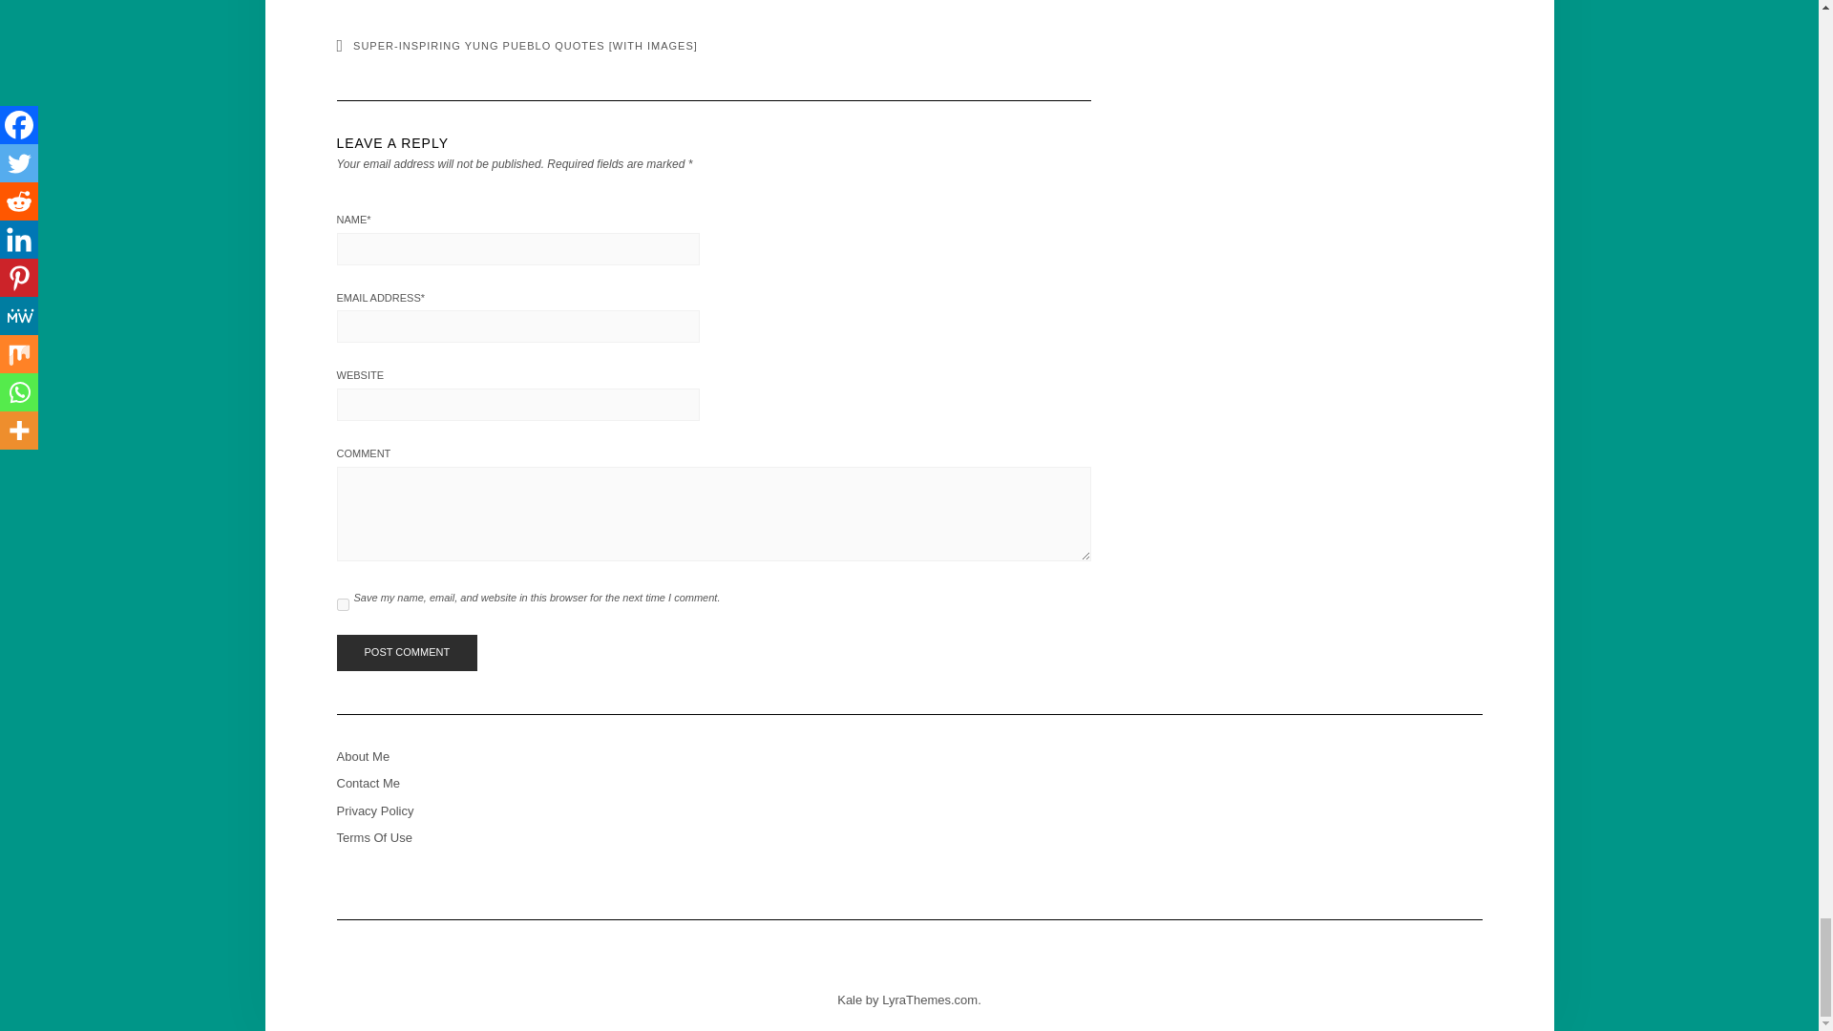 This screenshot has height=1031, width=1833. I want to click on Post Comment, so click(406, 653).